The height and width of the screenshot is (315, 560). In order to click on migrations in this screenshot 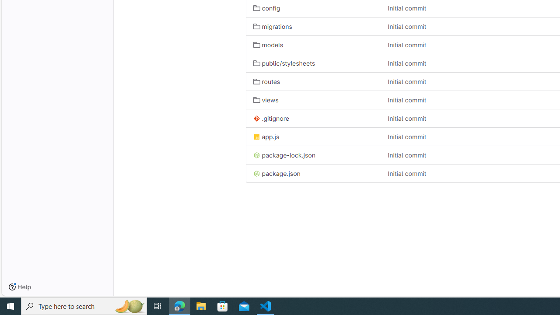, I will do `click(273, 26)`.